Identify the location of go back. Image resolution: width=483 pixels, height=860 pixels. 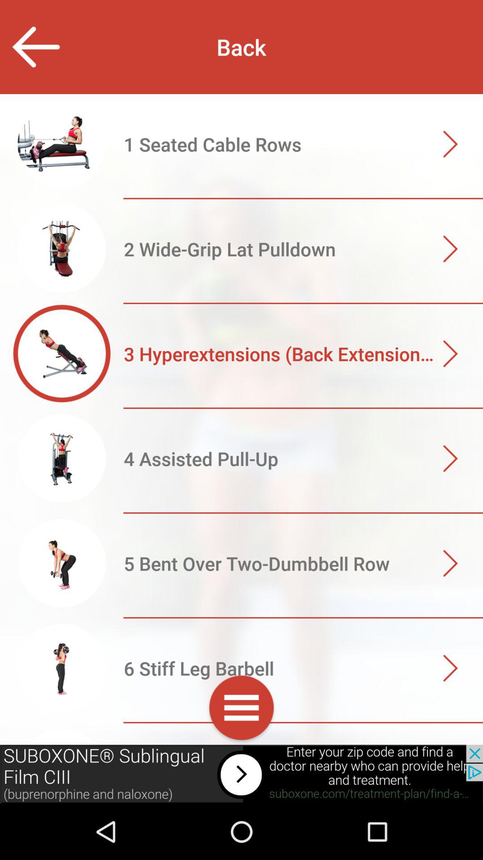
(36, 47).